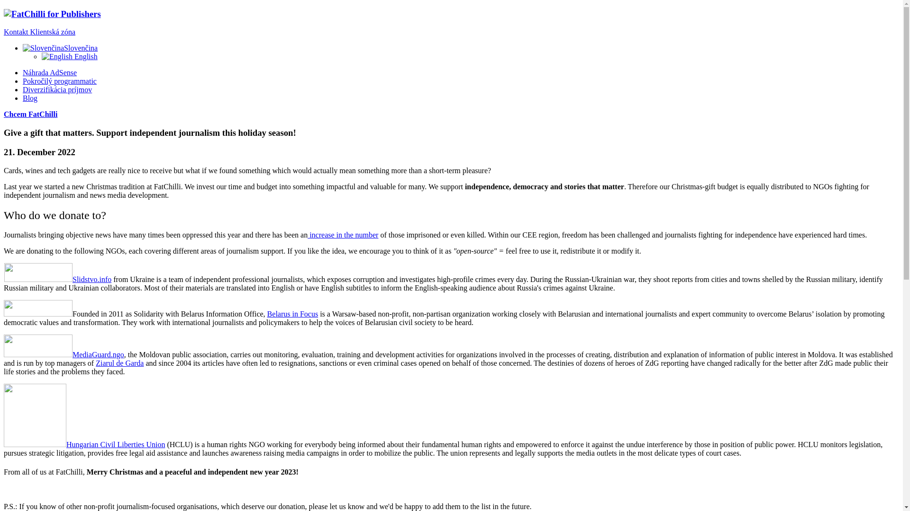 The height and width of the screenshot is (511, 910). I want to click on Ziarul de Garda, so click(119, 363).